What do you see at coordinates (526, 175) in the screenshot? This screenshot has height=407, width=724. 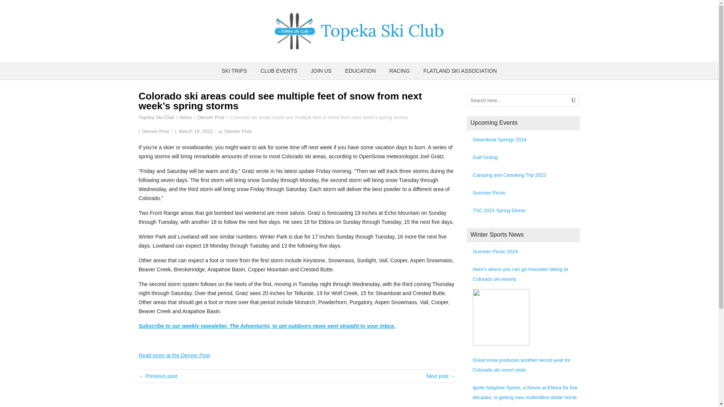 I see `Camping and Canoeing Trip 2023` at bounding box center [526, 175].